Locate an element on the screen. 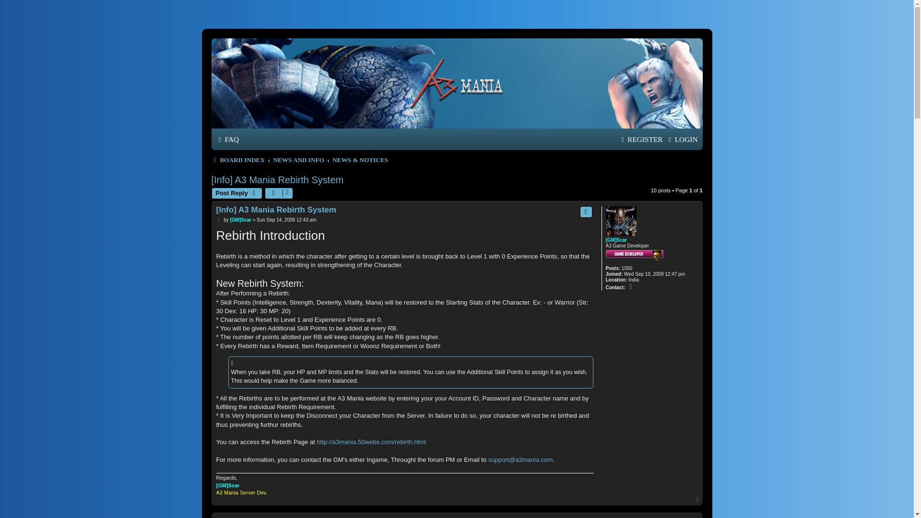  Board index is located at coordinates (237, 159).